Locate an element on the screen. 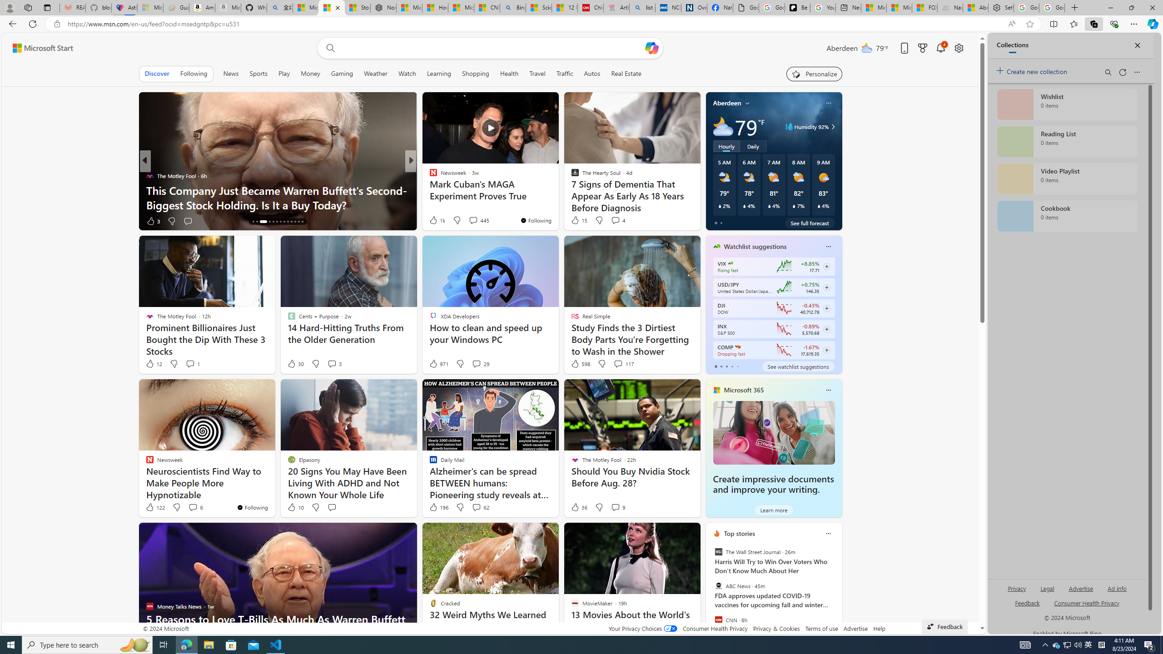  View comments 62 Comment is located at coordinates (480, 507).